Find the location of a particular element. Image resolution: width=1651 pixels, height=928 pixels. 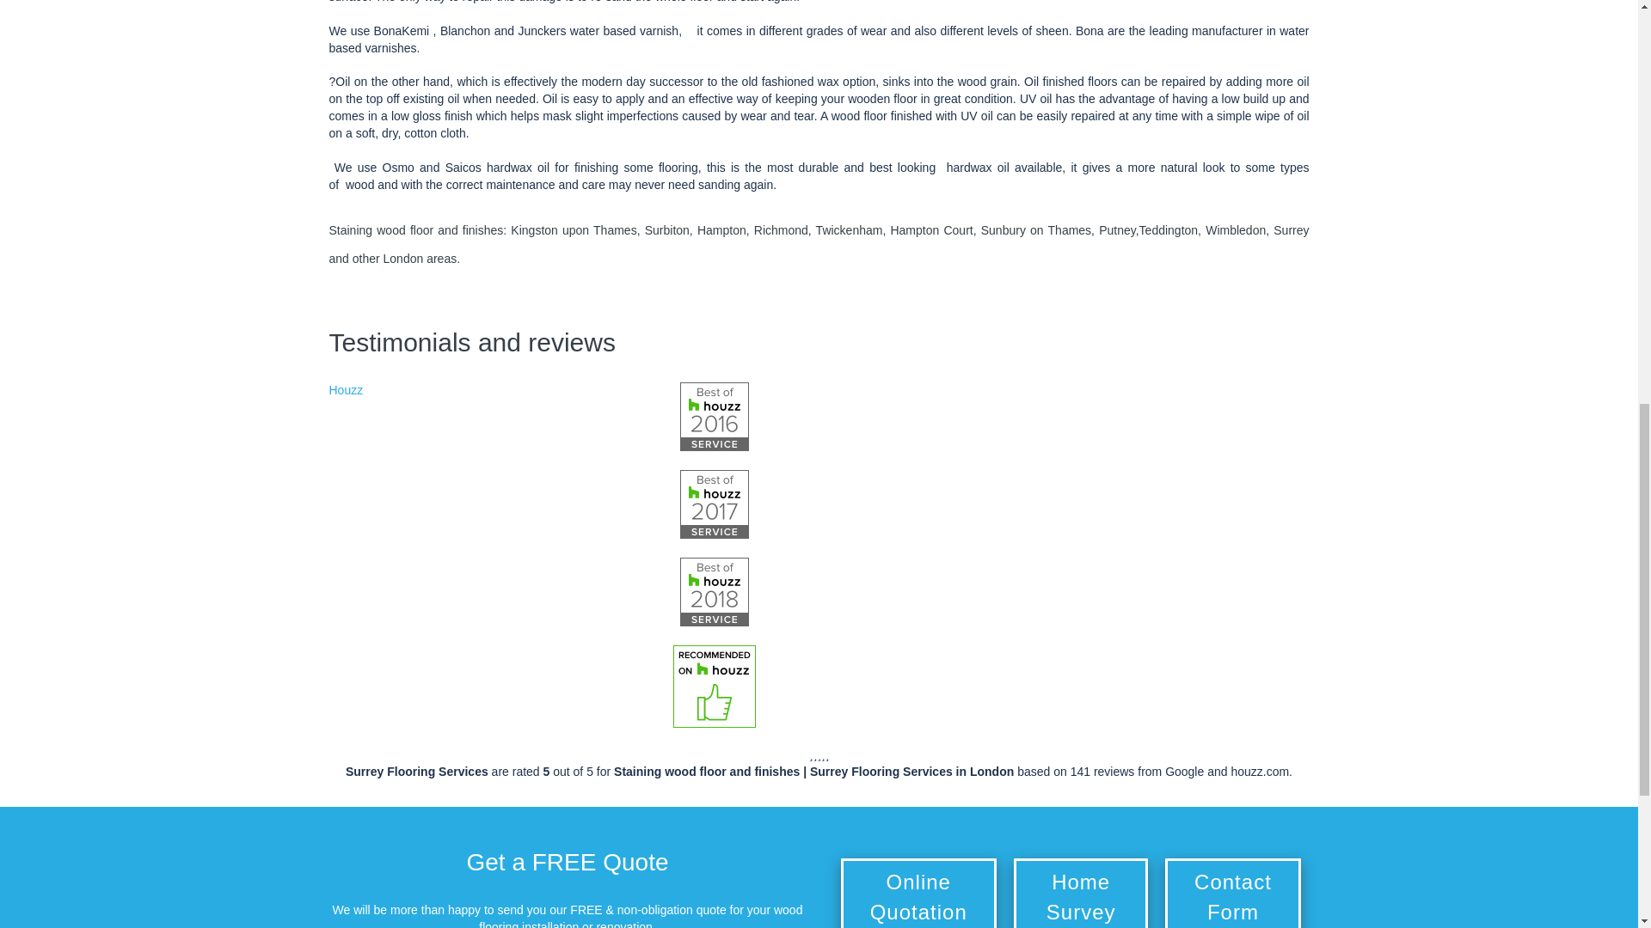

Houzz is located at coordinates (346, 390).